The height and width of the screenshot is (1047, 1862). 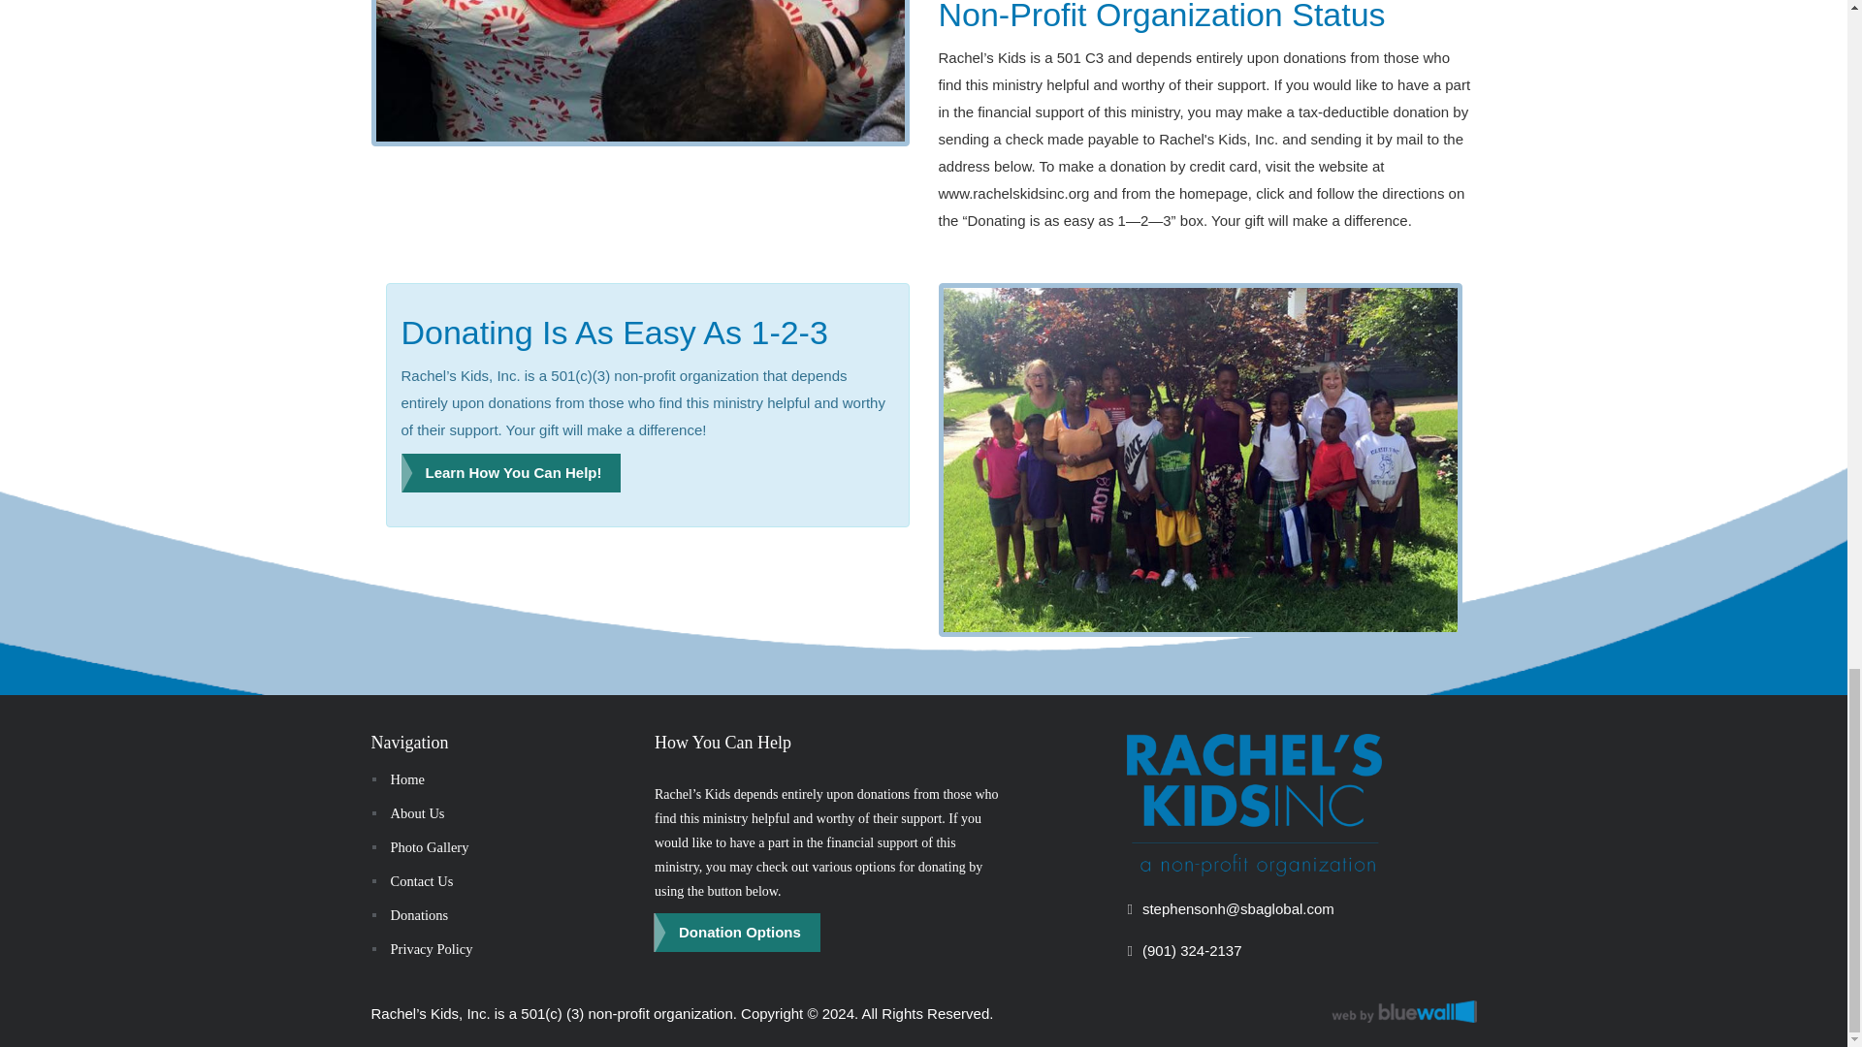 What do you see at coordinates (409, 915) in the screenshot?
I see `Donations` at bounding box center [409, 915].